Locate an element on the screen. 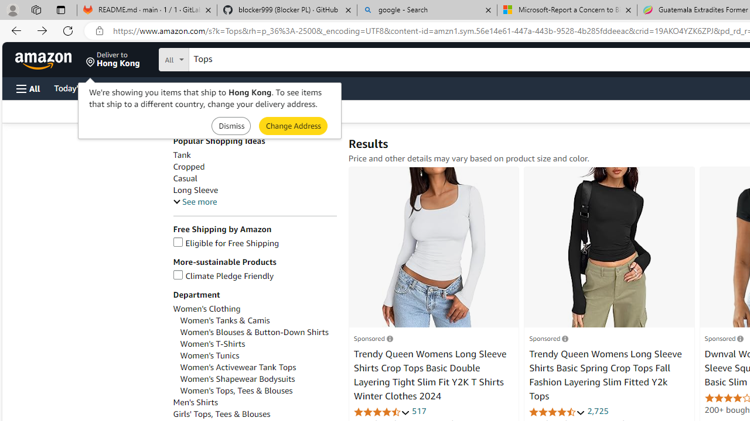 The image size is (750, 421). Eligible for Free Shipping is located at coordinates (254, 243).